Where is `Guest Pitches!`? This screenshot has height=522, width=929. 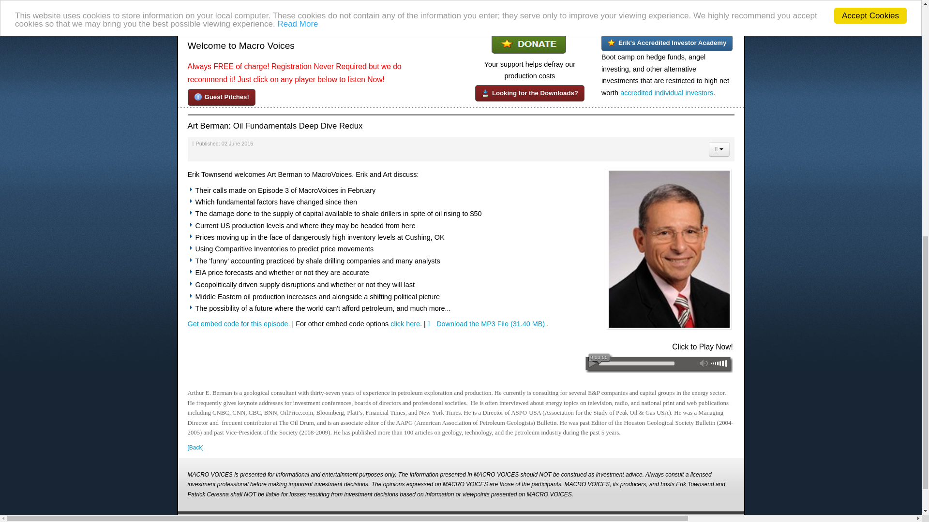 Guest Pitches! is located at coordinates (222, 97).